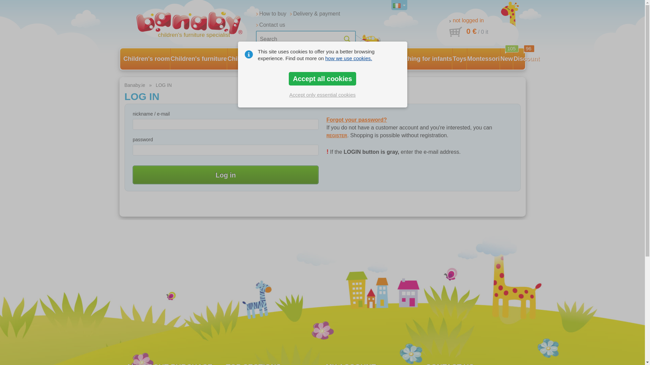  What do you see at coordinates (466, 20) in the screenshot?
I see `not logged in` at bounding box center [466, 20].